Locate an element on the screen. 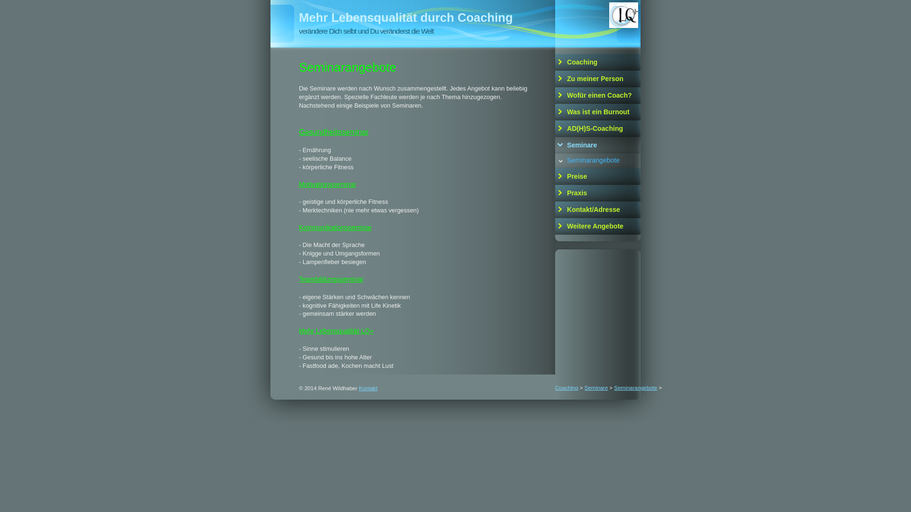  AD(H)S-Coaching is located at coordinates (598, 129).